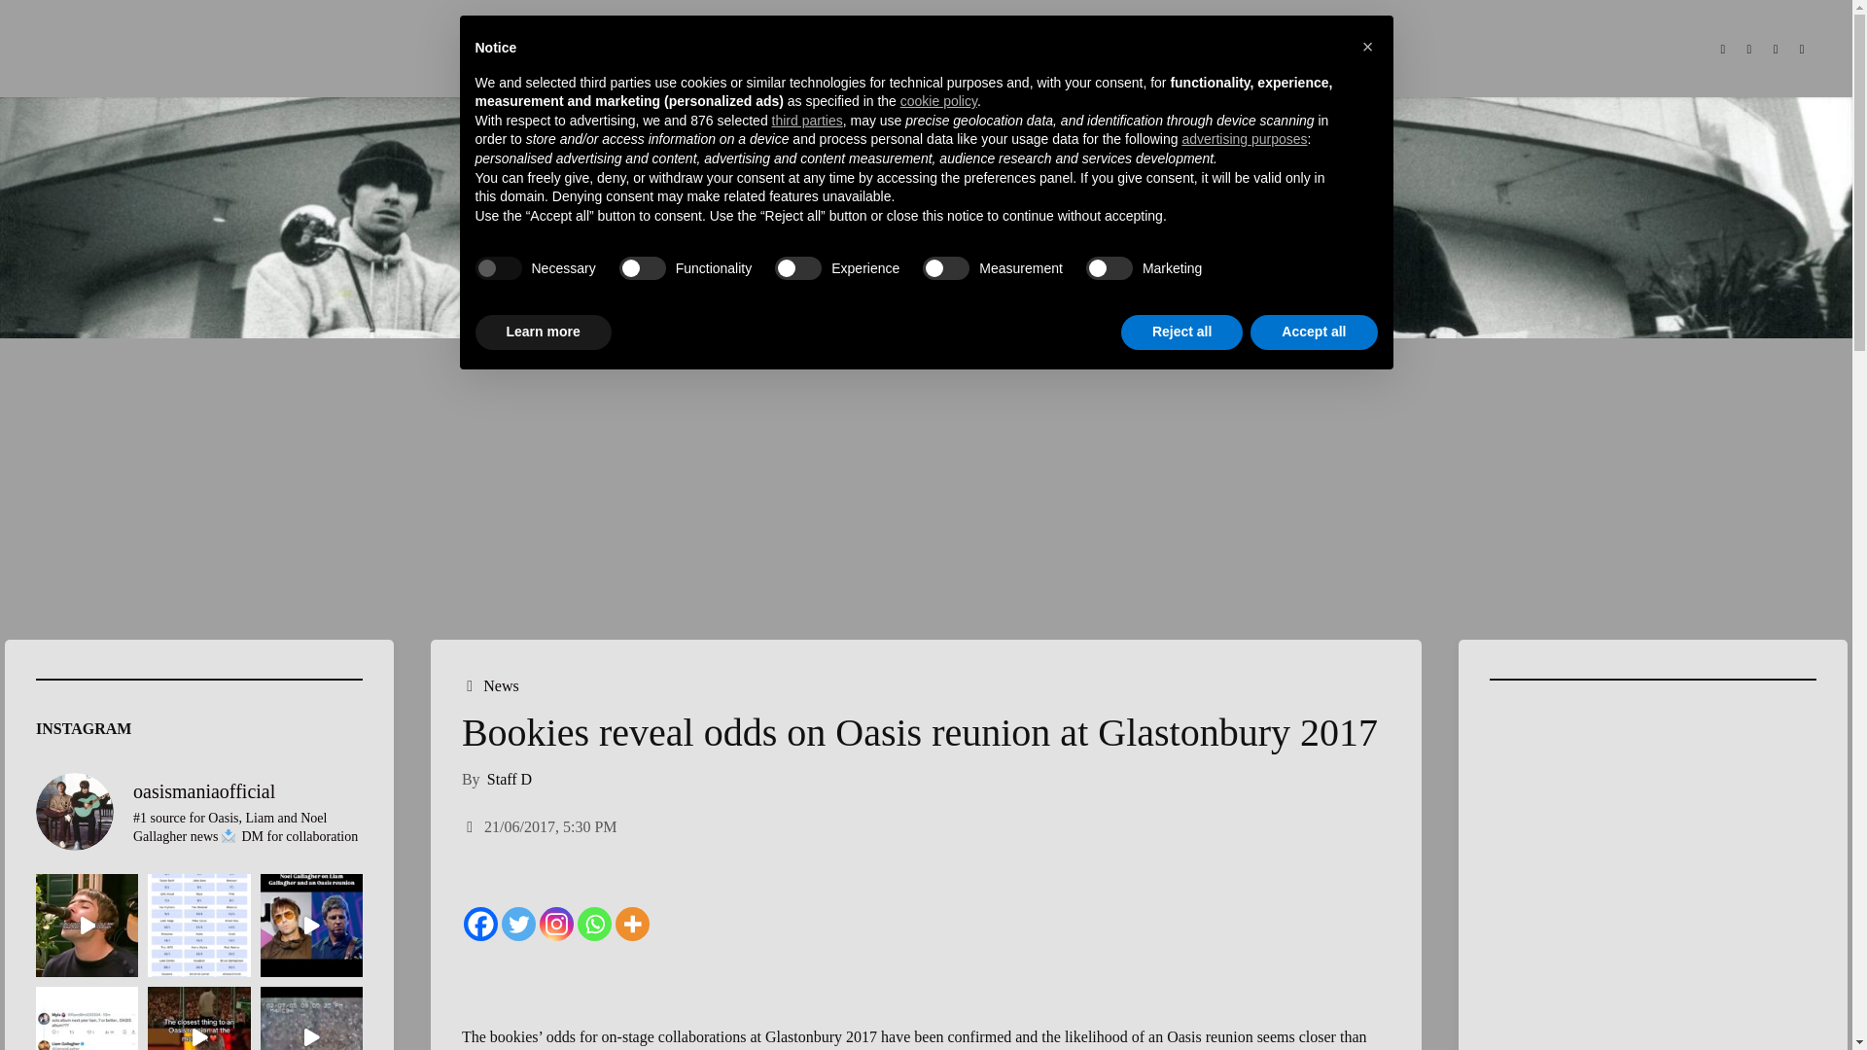  What do you see at coordinates (508, 779) in the screenshot?
I see `View all posts by Staff D` at bounding box center [508, 779].